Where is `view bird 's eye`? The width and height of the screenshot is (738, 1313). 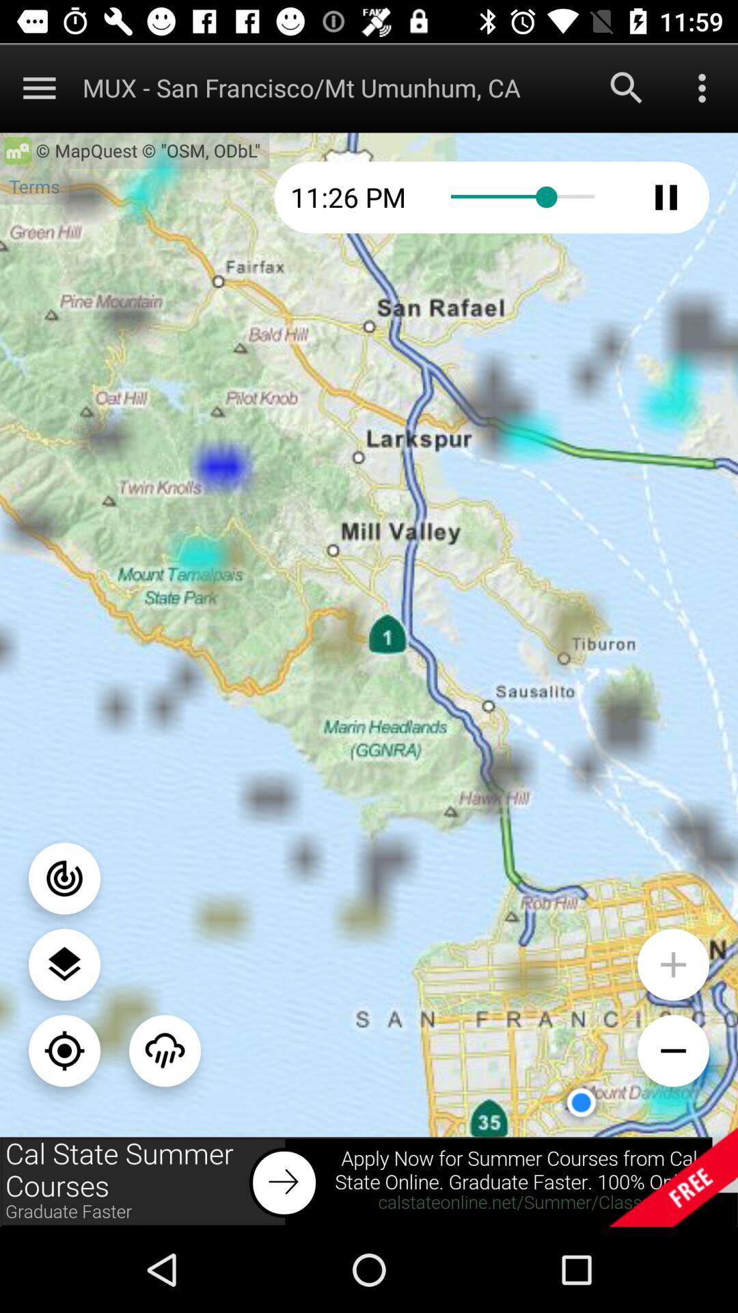
view bird 's eye is located at coordinates (64, 964).